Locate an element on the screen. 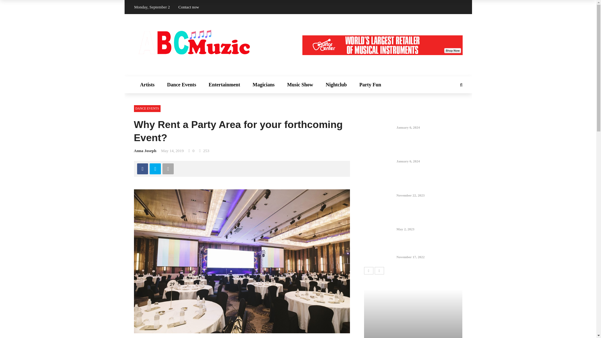  Anna Joseph is located at coordinates (145, 151).